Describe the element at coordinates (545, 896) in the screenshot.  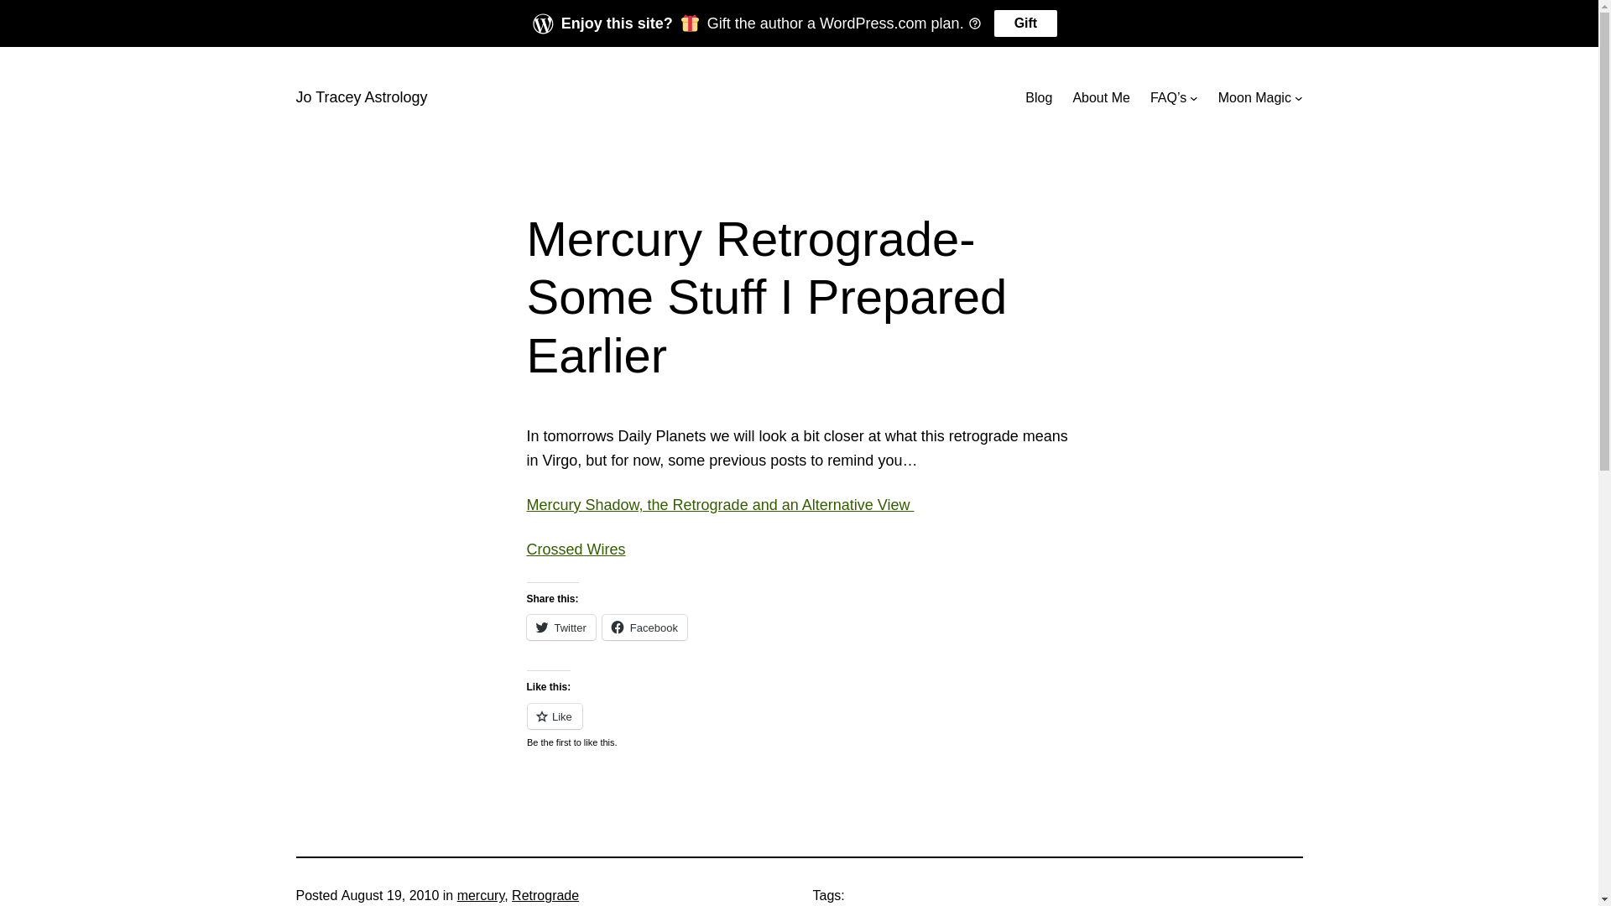
I see `Retrograde` at that location.